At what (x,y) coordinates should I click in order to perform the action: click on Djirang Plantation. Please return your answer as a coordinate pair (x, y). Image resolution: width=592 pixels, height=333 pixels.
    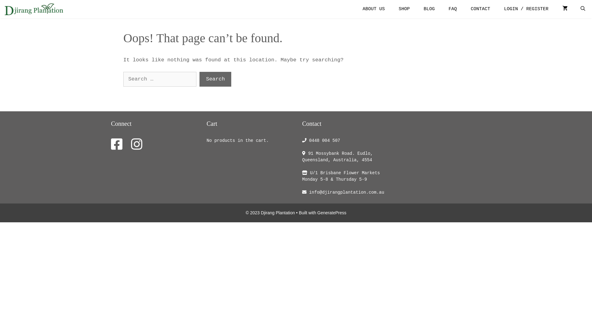
    Looking at the image, I should click on (35, 9).